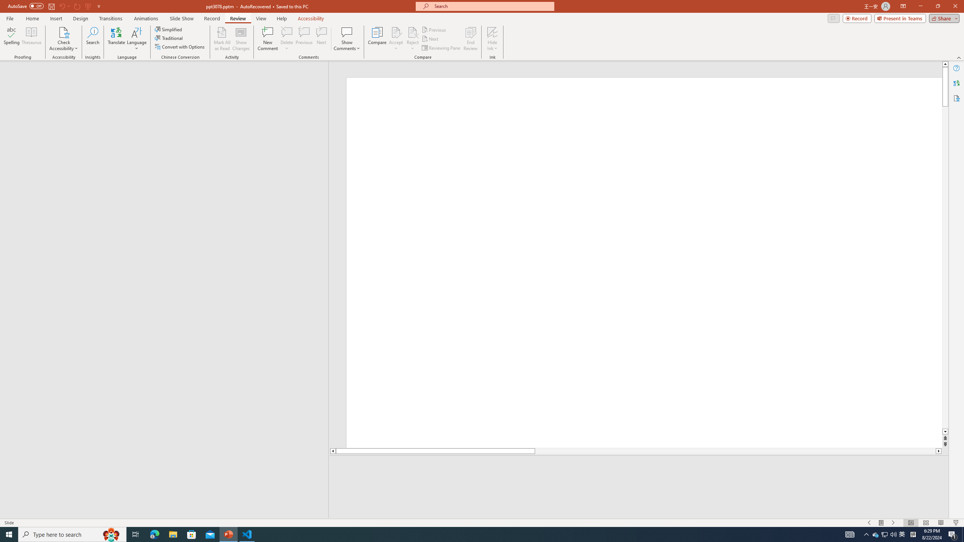 This screenshot has height=542, width=964. Describe the element at coordinates (347, 39) in the screenshot. I see `Show Comments` at that location.